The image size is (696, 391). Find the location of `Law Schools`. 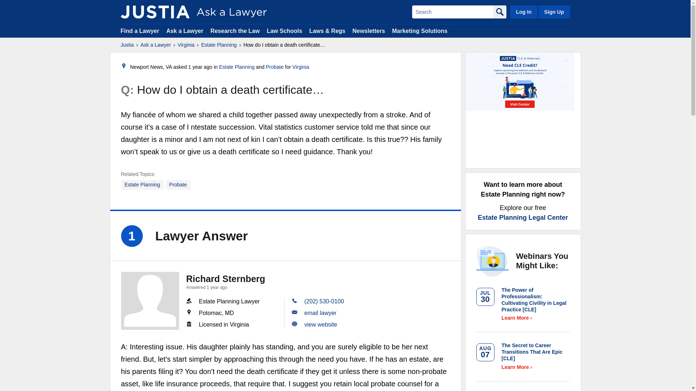

Law Schools is located at coordinates (284, 30).